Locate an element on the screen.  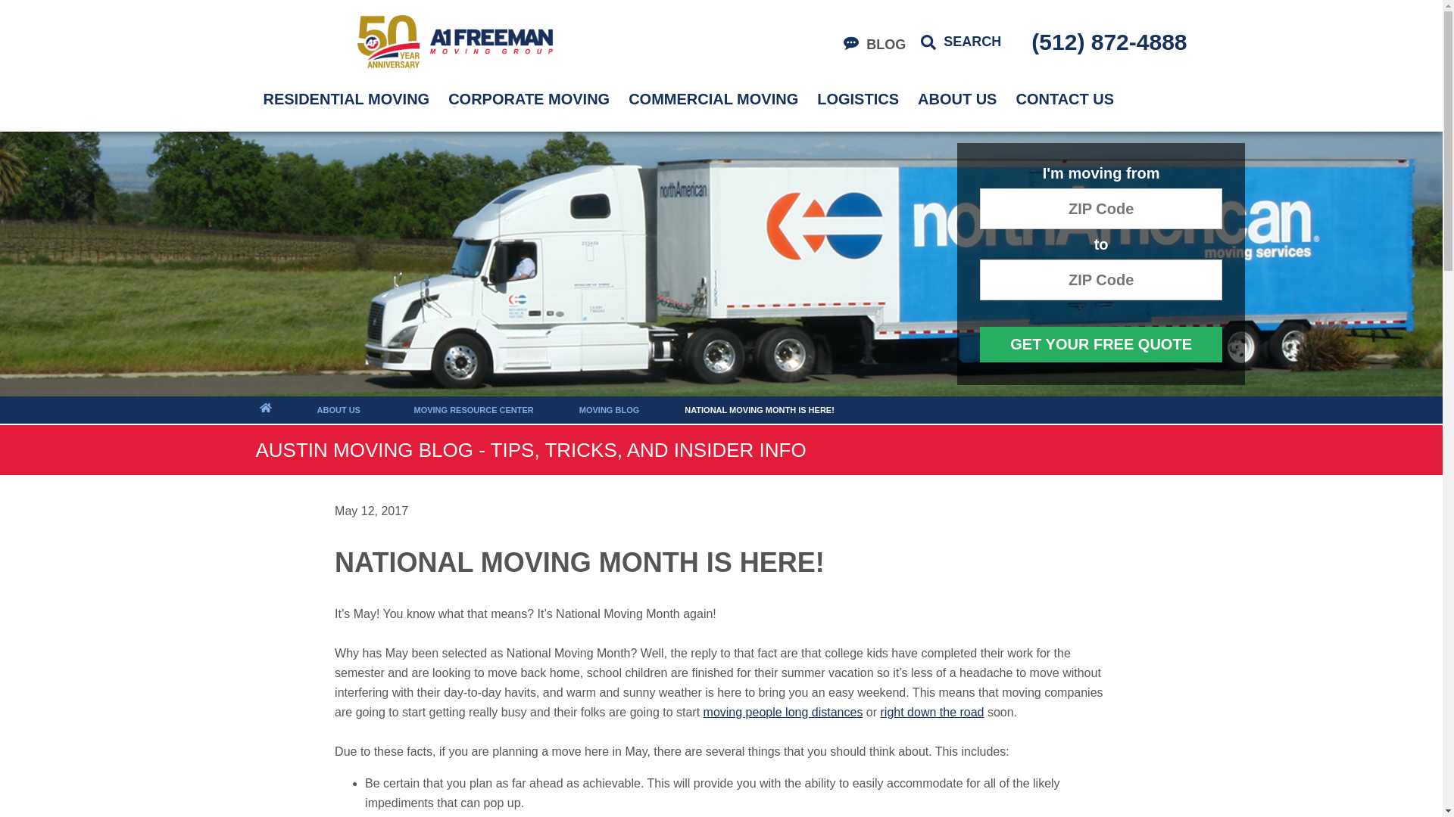
Open Search is located at coordinates (960, 42).